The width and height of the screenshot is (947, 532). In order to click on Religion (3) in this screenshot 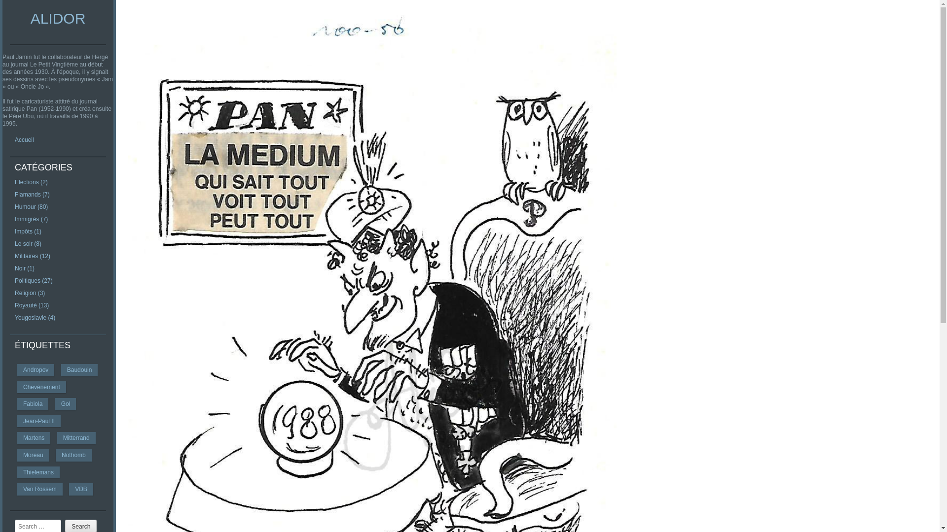, I will do `click(30, 293)`.